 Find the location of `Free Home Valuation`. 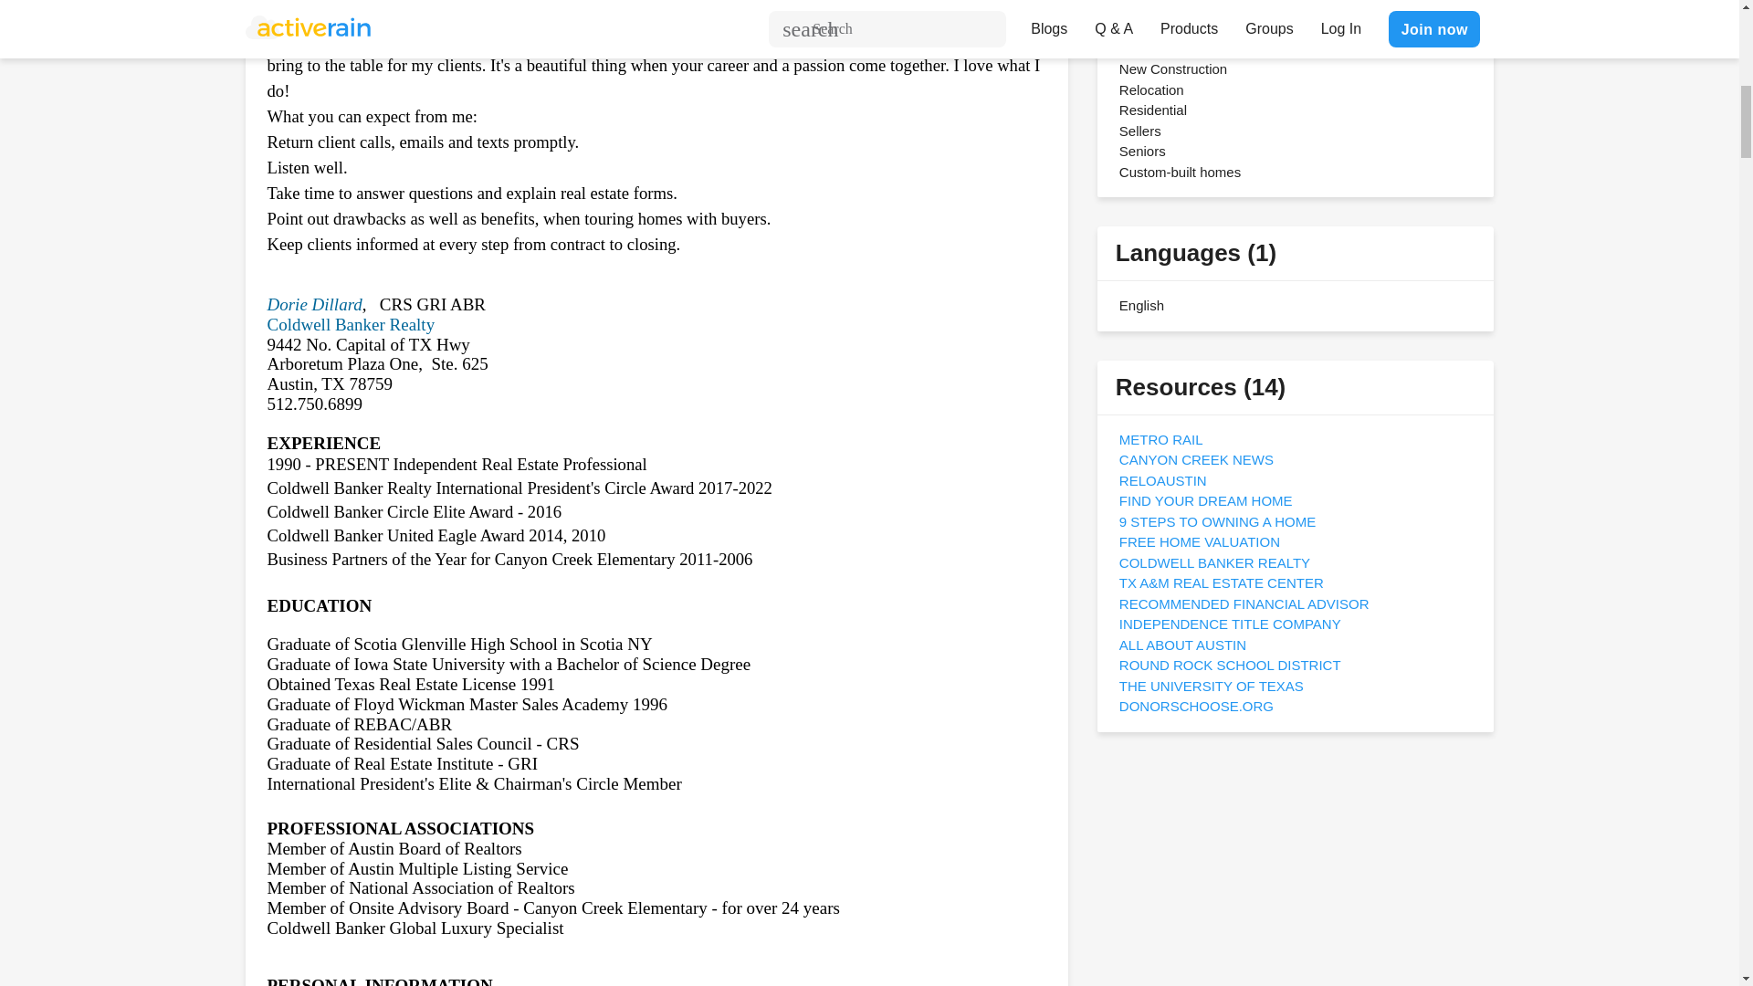

Free Home Valuation is located at coordinates (1200, 541).